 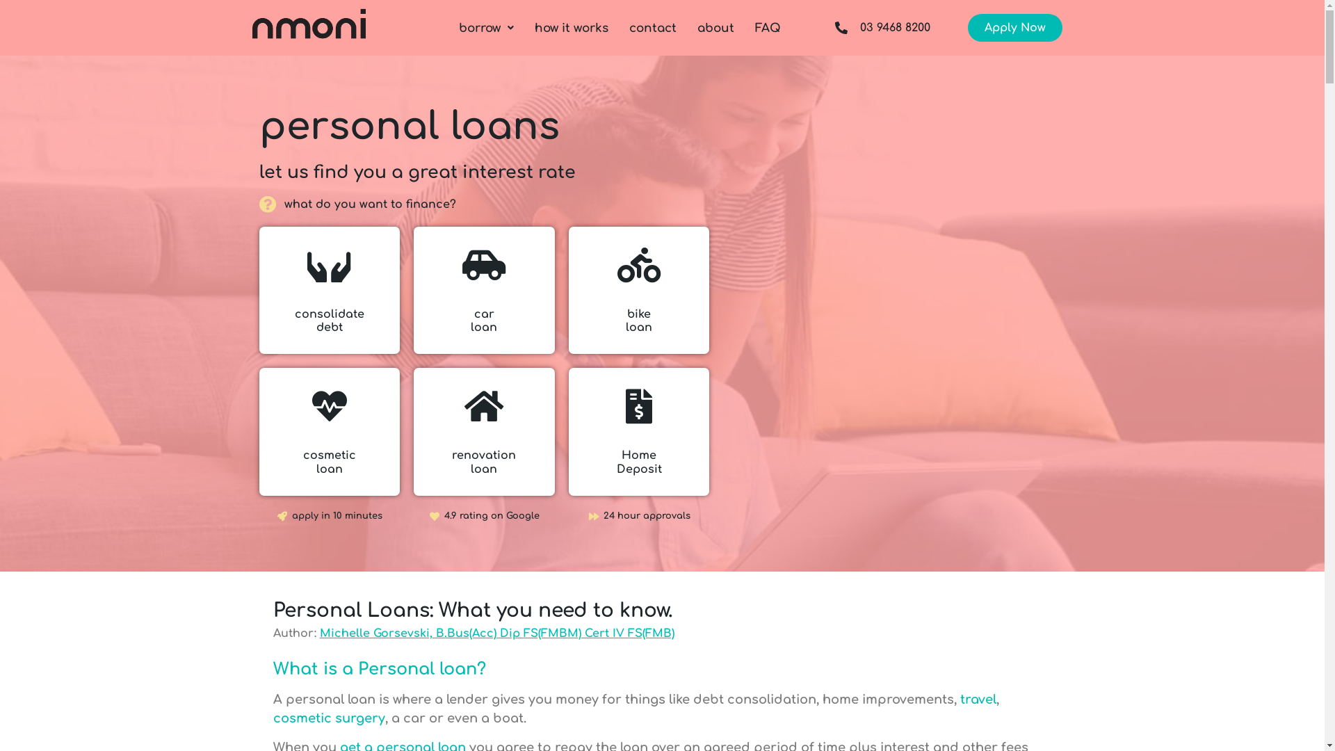 I want to click on travel, so click(x=978, y=700).